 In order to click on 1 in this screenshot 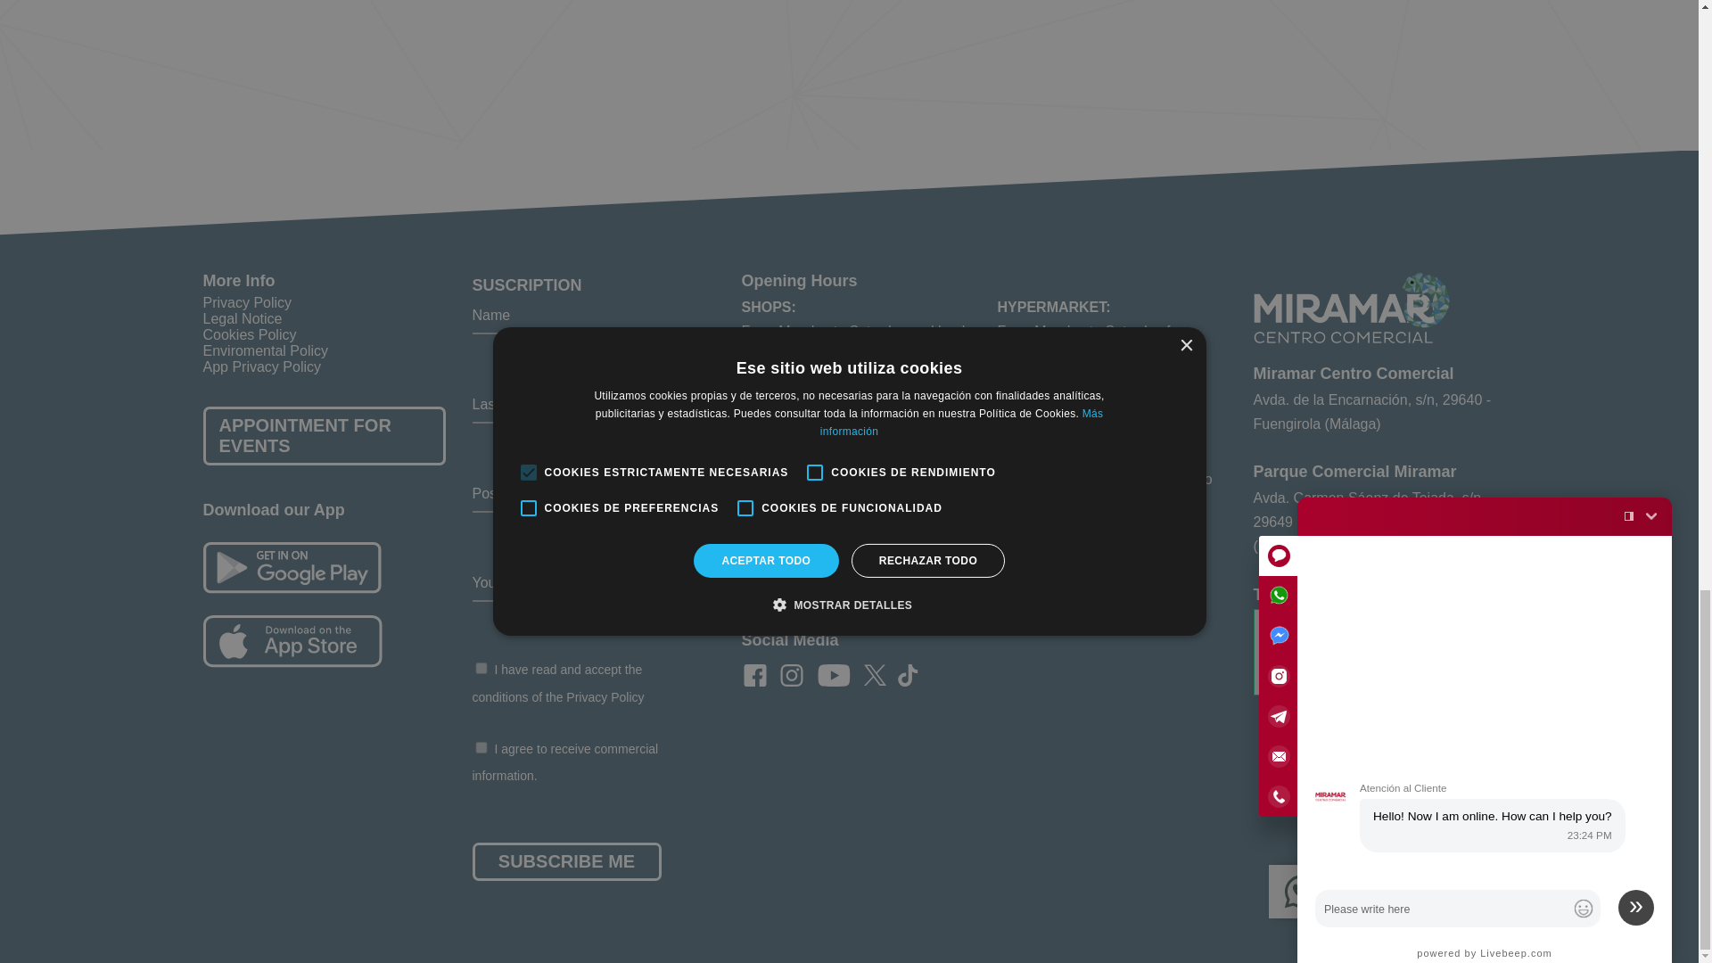, I will do `click(481, 669)`.